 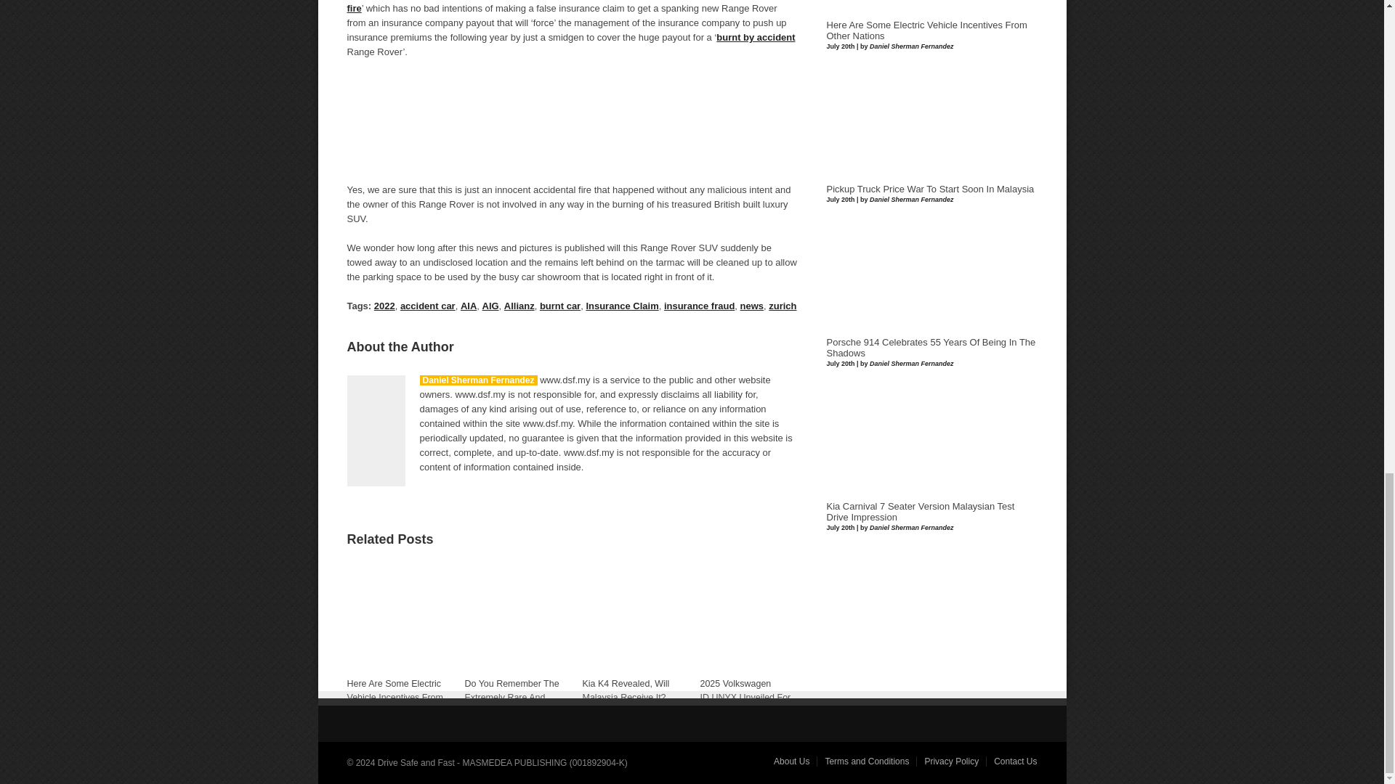 I want to click on Kia K4 Revealed, Will Malaysia Receive It?, so click(x=626, y=690).